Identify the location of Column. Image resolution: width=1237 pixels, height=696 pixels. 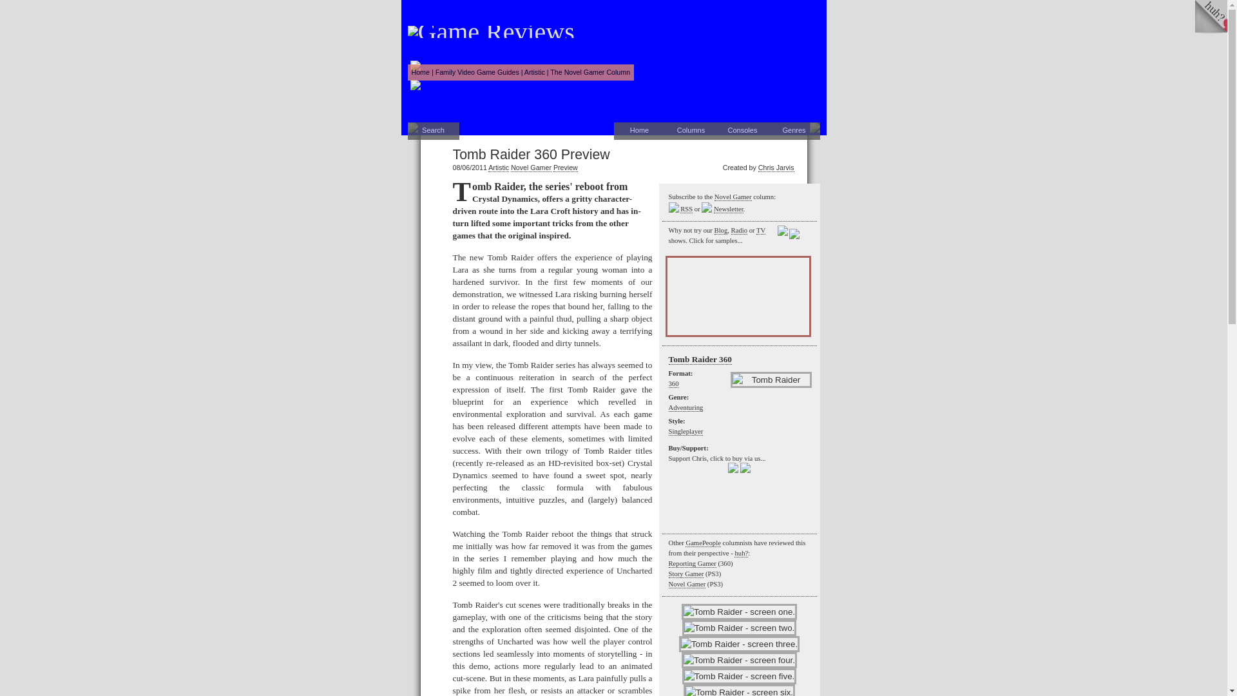
(590, 72).